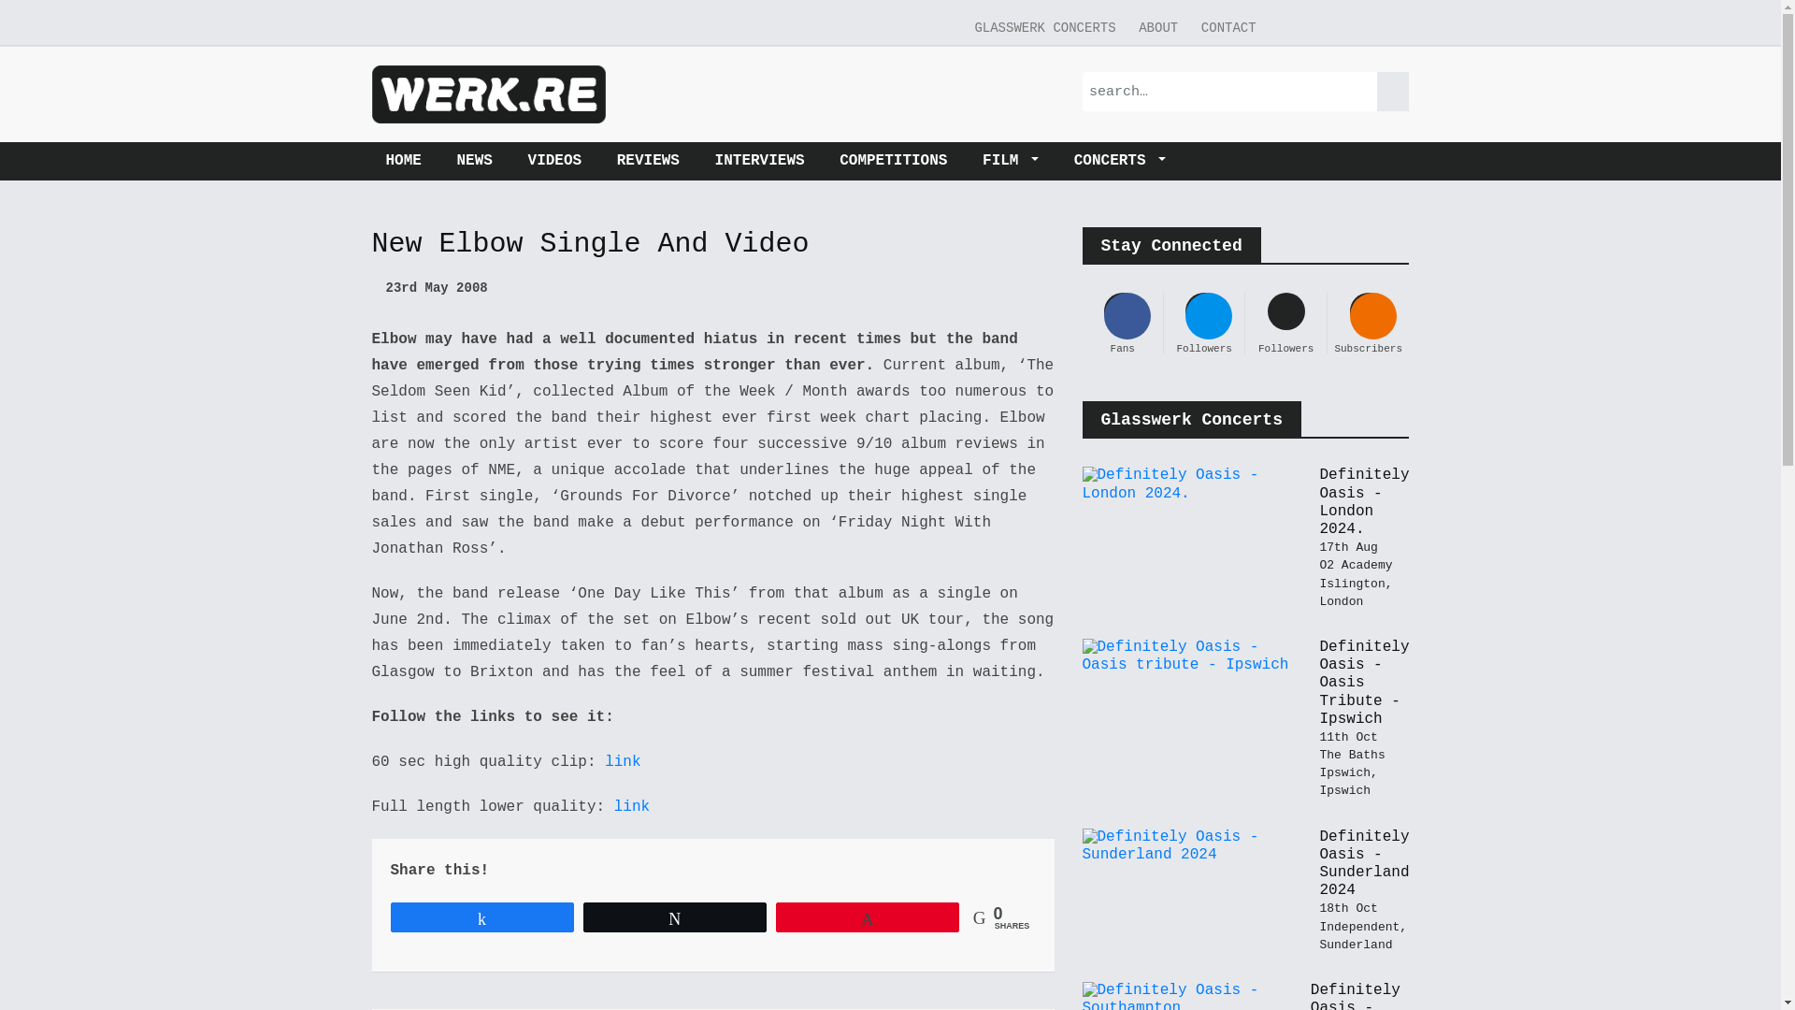 This screenshot has width=1795, height=1010. I want to click on Reviews, so click(648, 161).